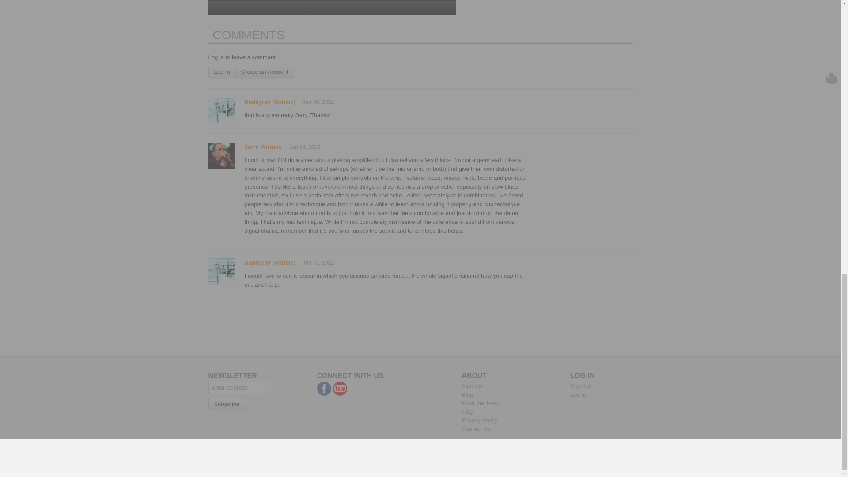 Image resolution: width=848 pixels, height=477 pixels. I want to click on Create an Account, so click(265, 72).